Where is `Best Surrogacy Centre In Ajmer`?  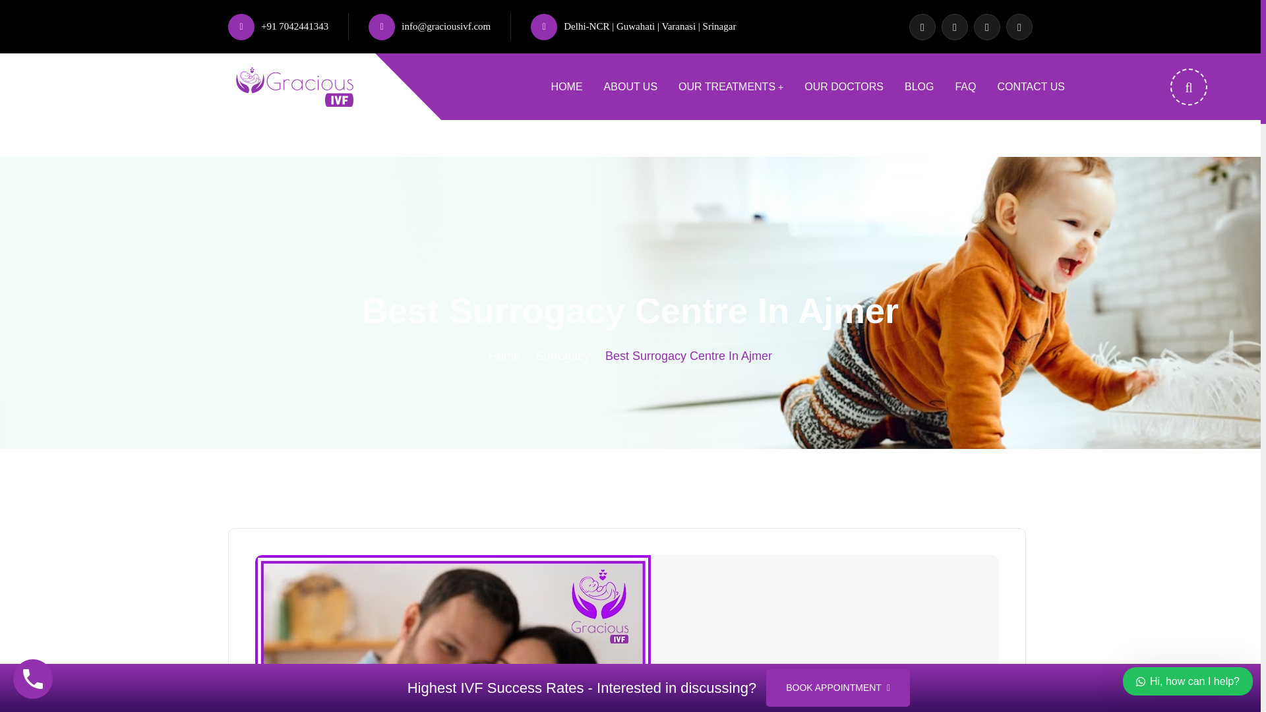 Best Surrogacy Centre In Ajmer is located at coordinates (688, 356).